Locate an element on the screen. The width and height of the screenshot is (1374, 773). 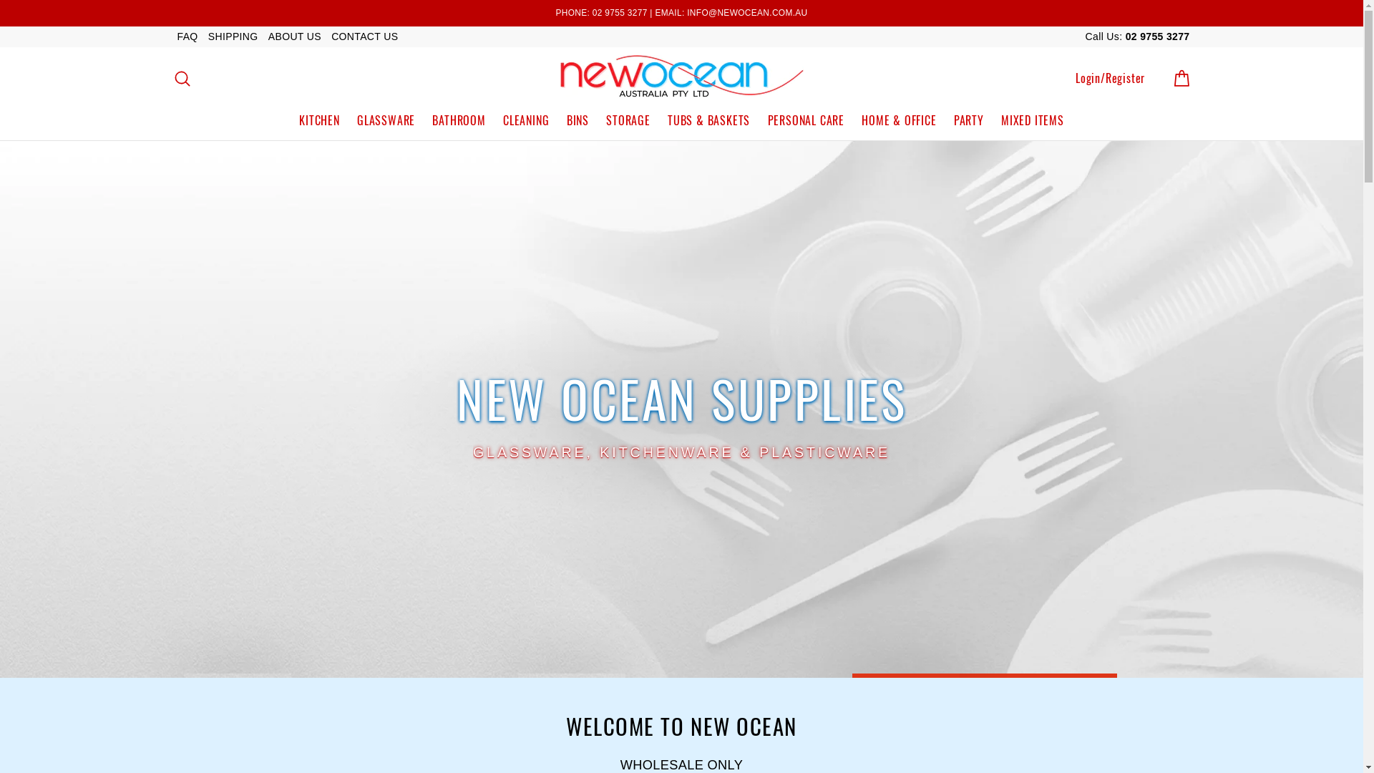
FAQ is located at coordinates (187, 37).